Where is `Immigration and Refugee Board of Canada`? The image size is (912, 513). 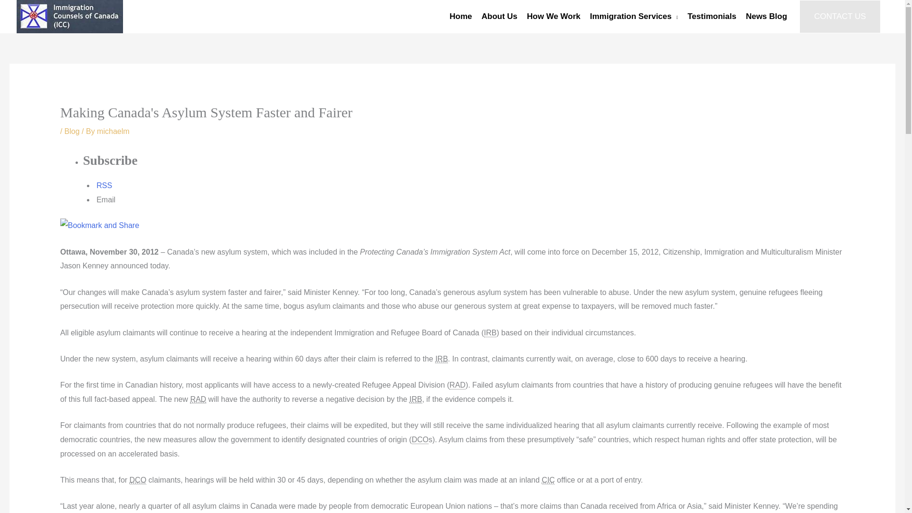 Immigration and Refugee Board of Canada is located at coordinates (441, 359).